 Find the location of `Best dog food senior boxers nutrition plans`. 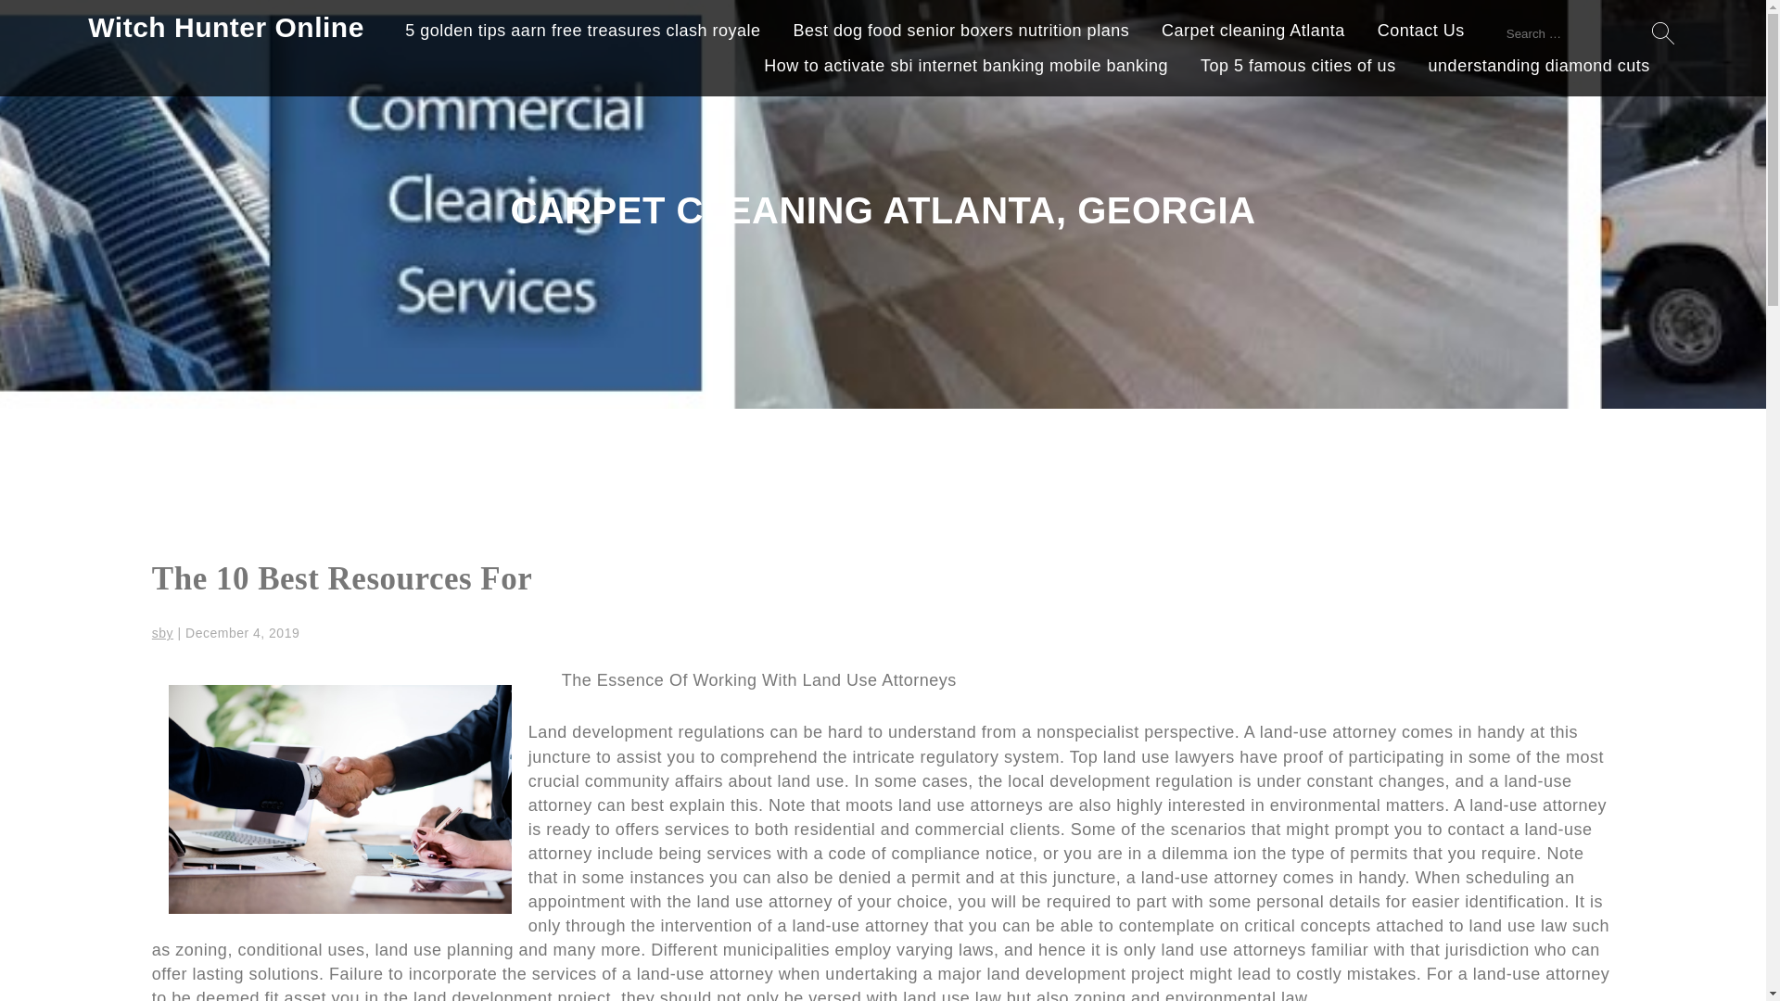

Best dog food senior boxers nutrition plans is located at coordinates (960, 33).